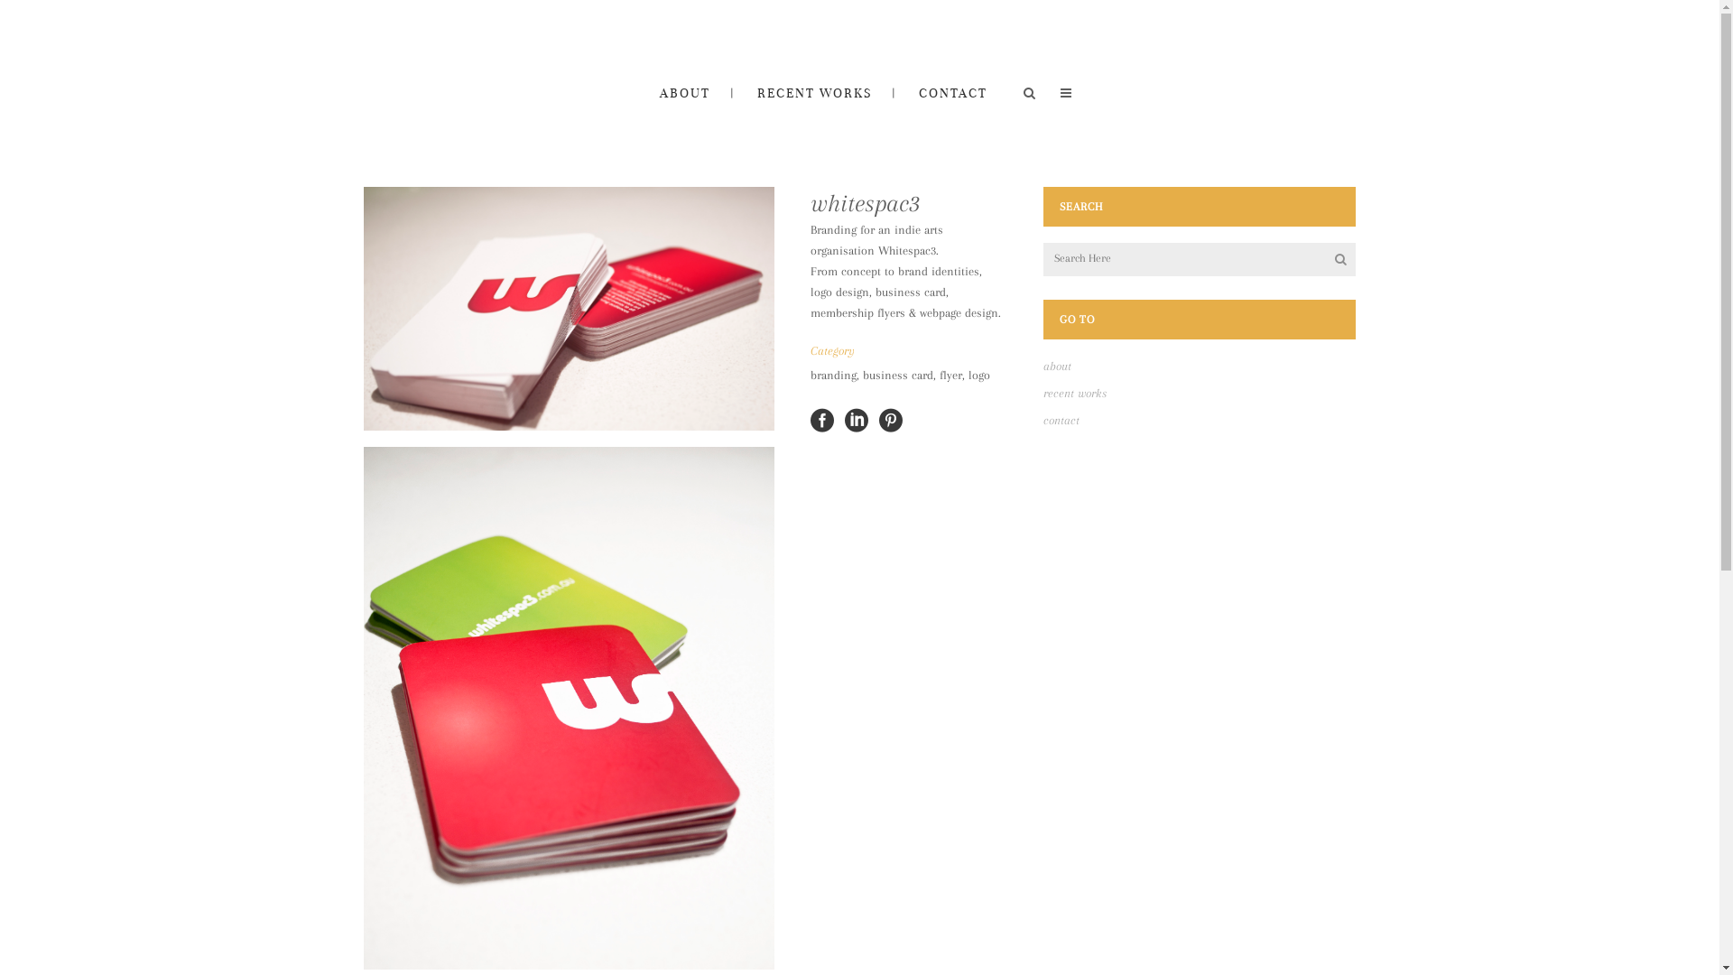 The height and width of the screenshot is (975, 1733). What do you see at coordinates (1058, 367) in the screenshot?
I see `about` at bounding box center [1058, 367].